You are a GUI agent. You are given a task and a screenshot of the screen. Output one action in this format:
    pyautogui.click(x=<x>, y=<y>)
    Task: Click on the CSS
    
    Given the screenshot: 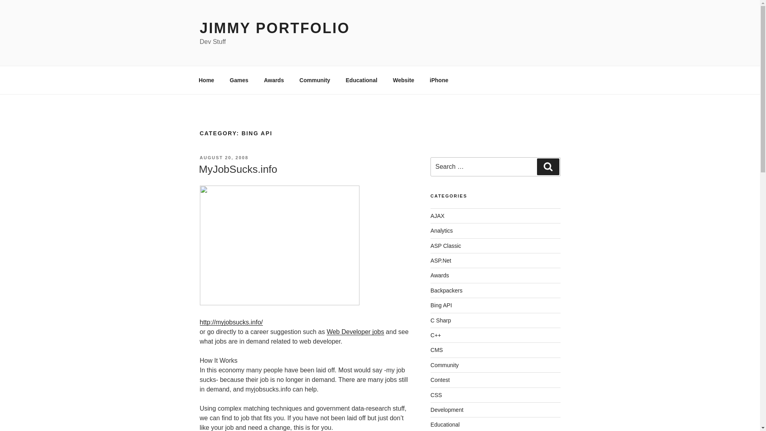 What is the action you would take?
    pyautogui.click(x=436, y=395)
    